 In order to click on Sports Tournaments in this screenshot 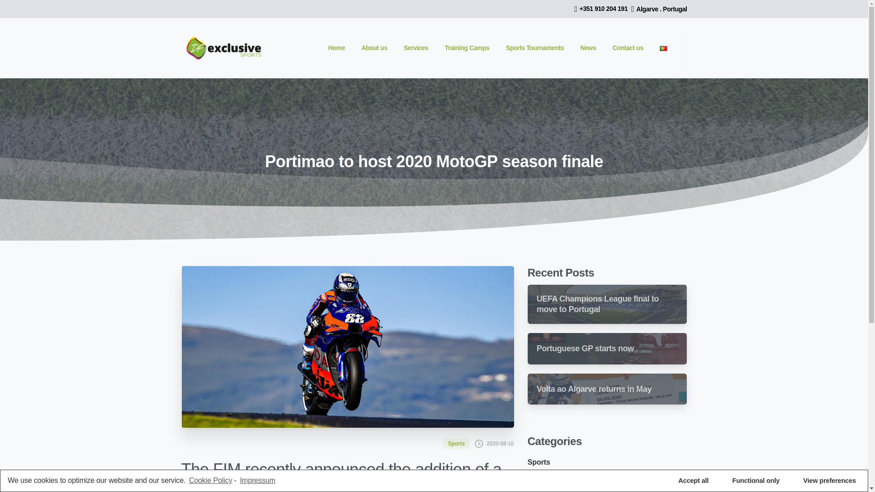, I will do `click(535, 48)`.